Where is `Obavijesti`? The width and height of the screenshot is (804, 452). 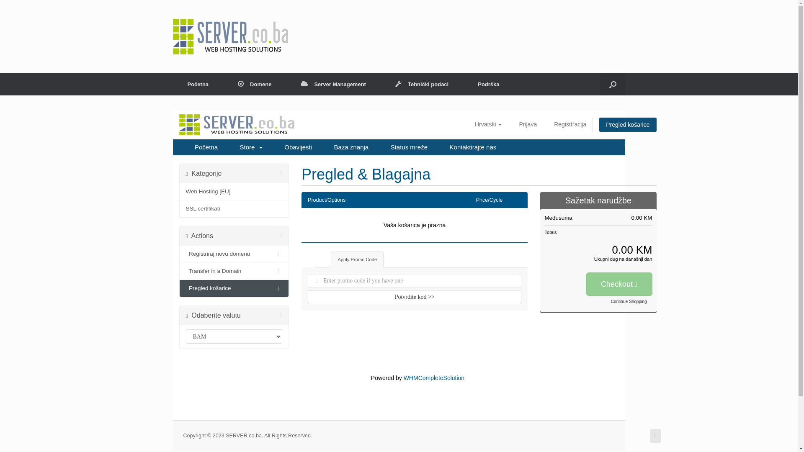
Obavijesti is located at coordinates (298, 147).